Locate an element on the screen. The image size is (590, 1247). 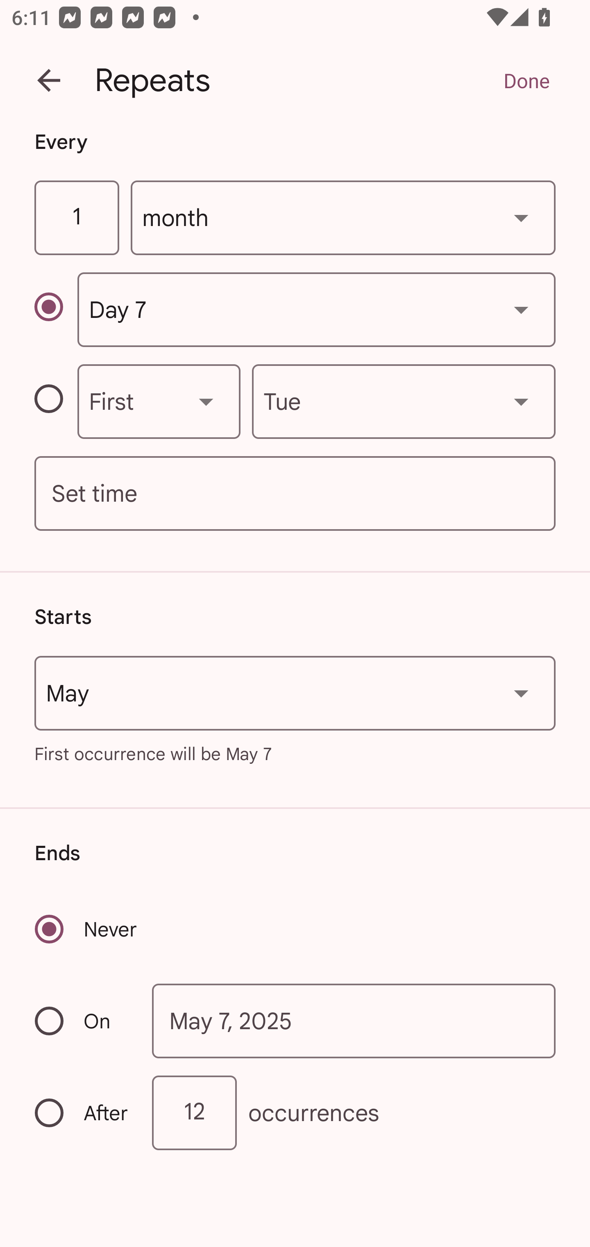
Show dropdown menu is located at coordinates (206, 401).